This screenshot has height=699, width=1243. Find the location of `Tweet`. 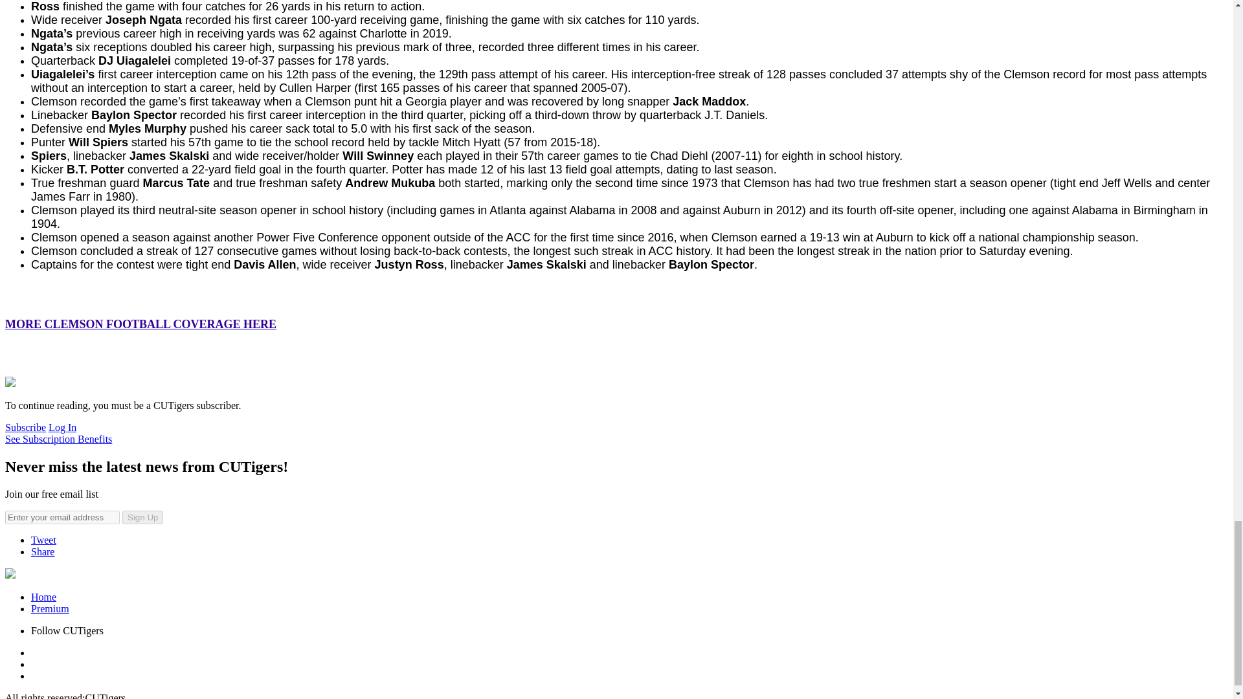

Tweet is located at coordinates (43, 540).